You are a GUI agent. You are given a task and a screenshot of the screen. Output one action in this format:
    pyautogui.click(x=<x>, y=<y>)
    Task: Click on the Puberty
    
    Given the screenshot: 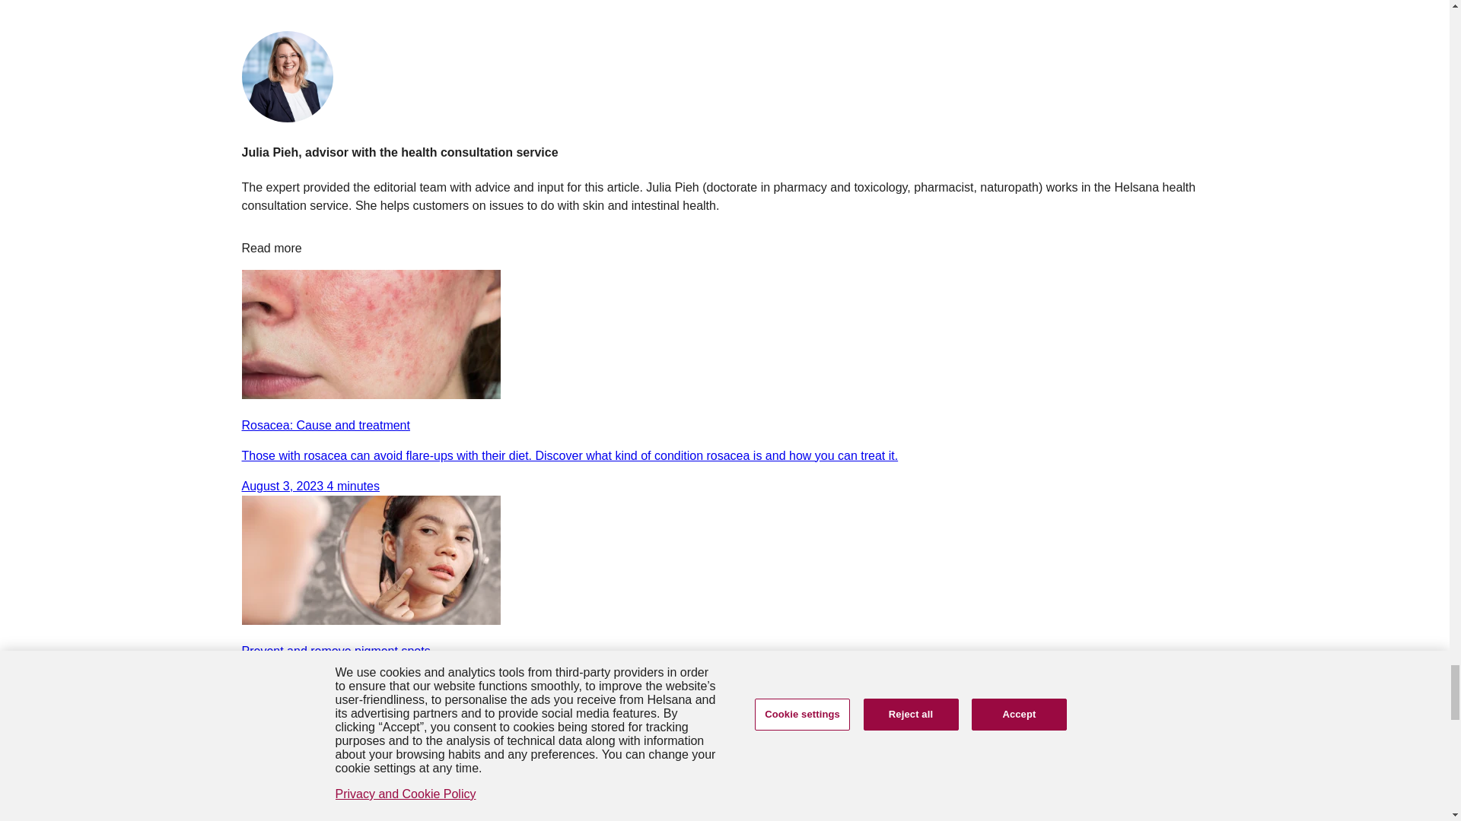 What is the action you would take?
    pyautogui.click(x=724, y=786)
    